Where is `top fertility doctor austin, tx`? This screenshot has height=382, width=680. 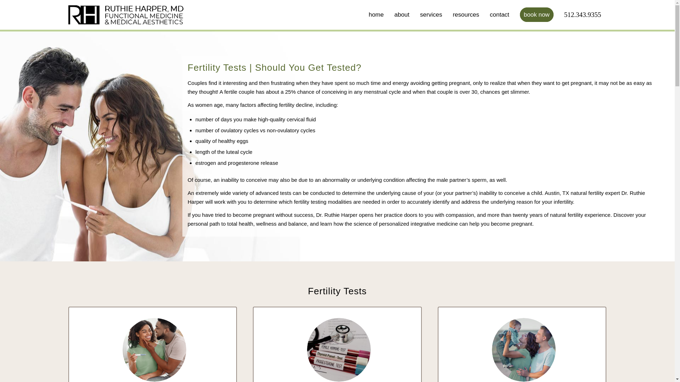
top fertility doctor austin, tx is located at coordinates (523, 349).